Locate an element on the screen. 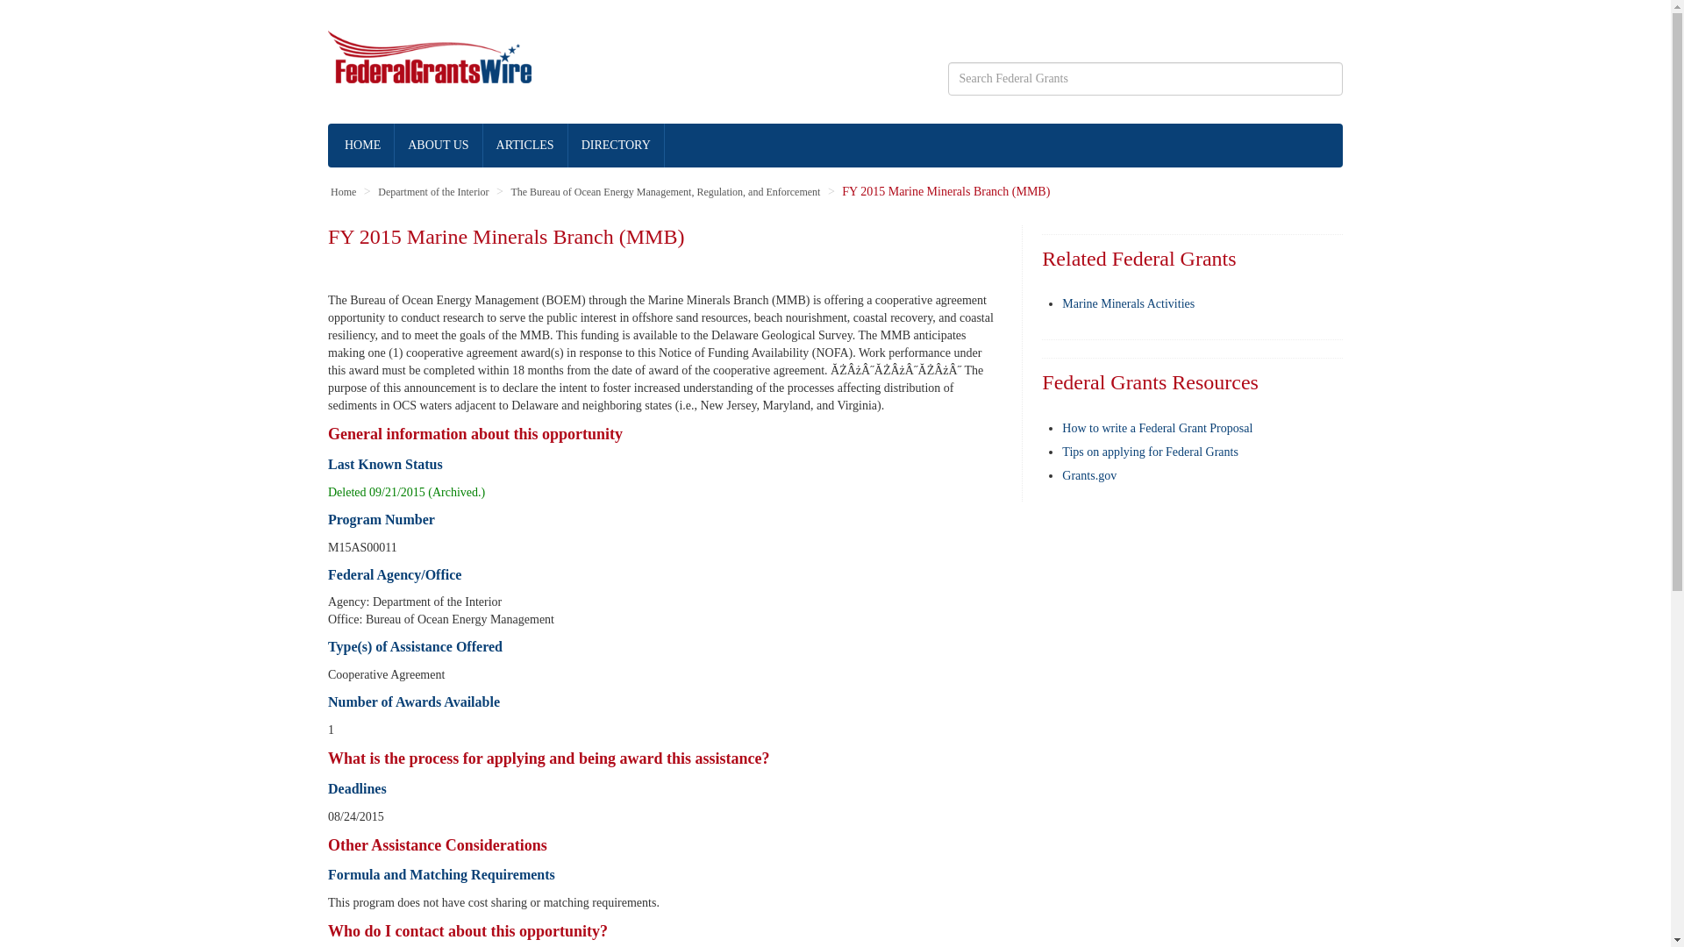  Marine Minerals Activities is located at coordinates (1128, 303).